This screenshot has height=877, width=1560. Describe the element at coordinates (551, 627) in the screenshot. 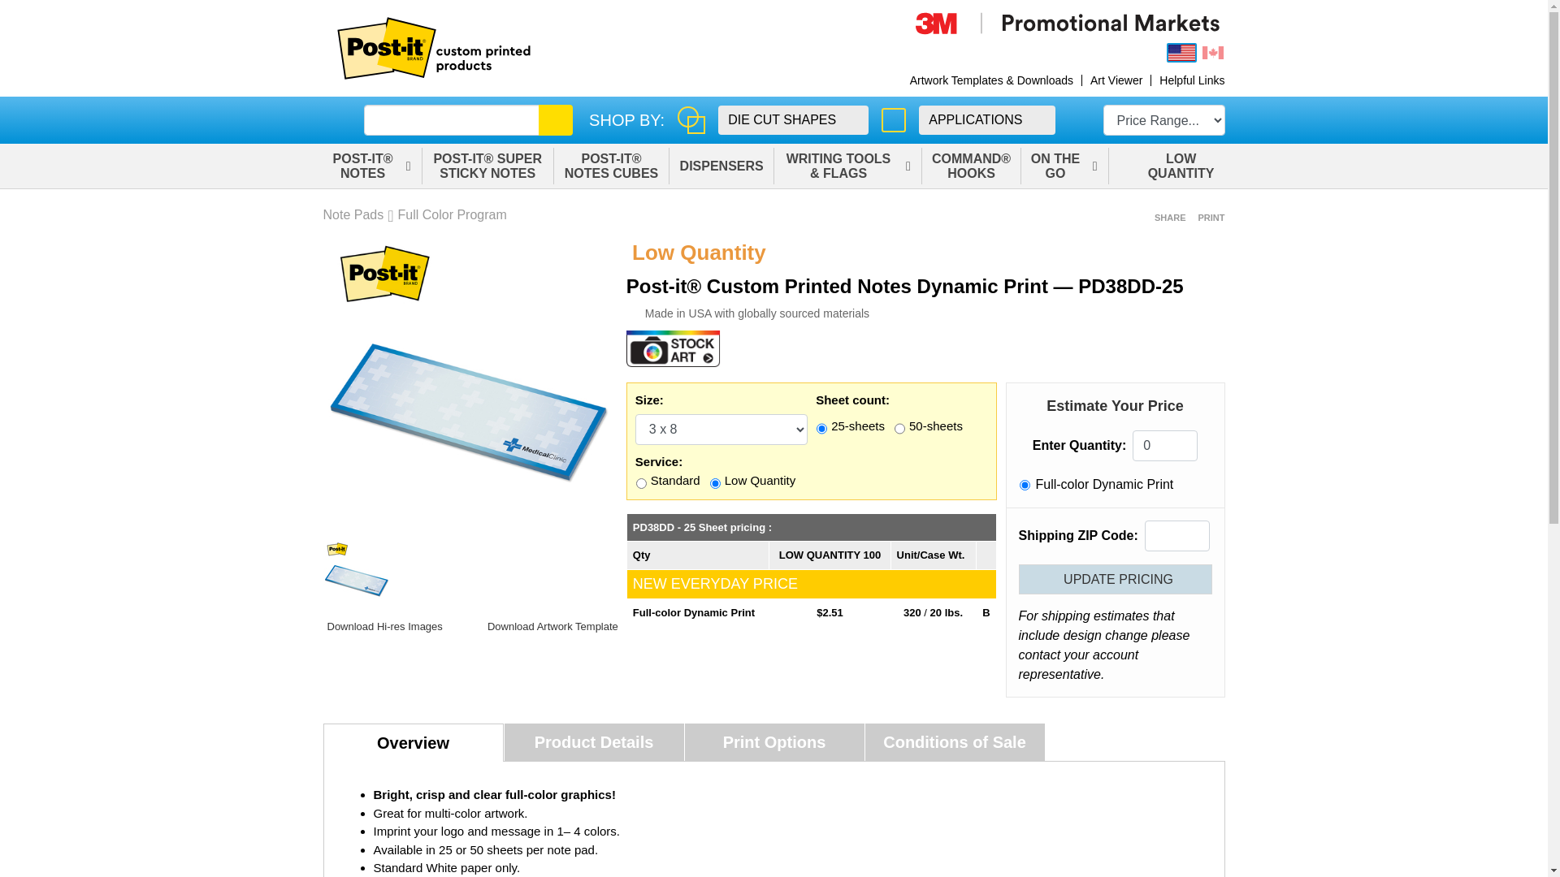

I see `Download Artwork Template` at that location.